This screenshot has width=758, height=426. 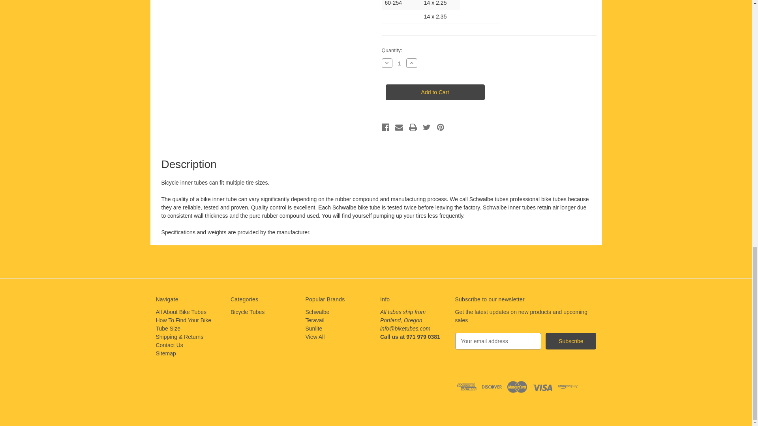 I want to click on Bicycle Tubes, so click(x=247, y=312).